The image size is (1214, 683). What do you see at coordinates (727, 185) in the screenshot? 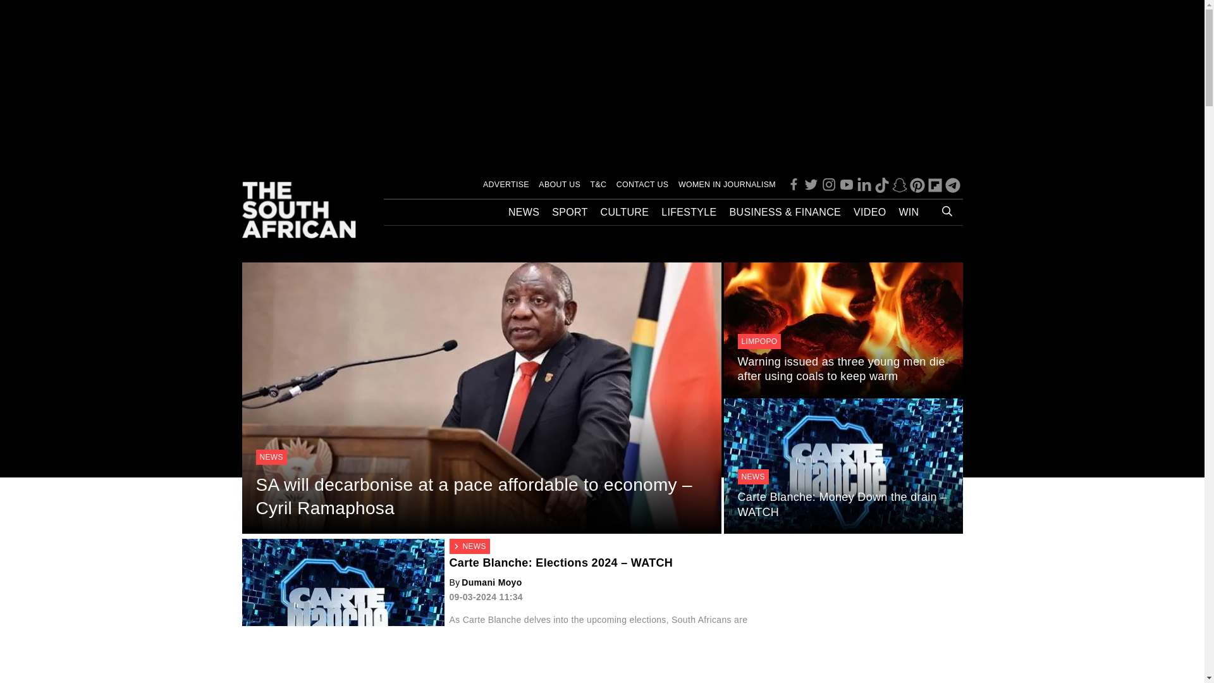
I see `WOMEN IN JOURNALISM` at bounding box center [727, 185].